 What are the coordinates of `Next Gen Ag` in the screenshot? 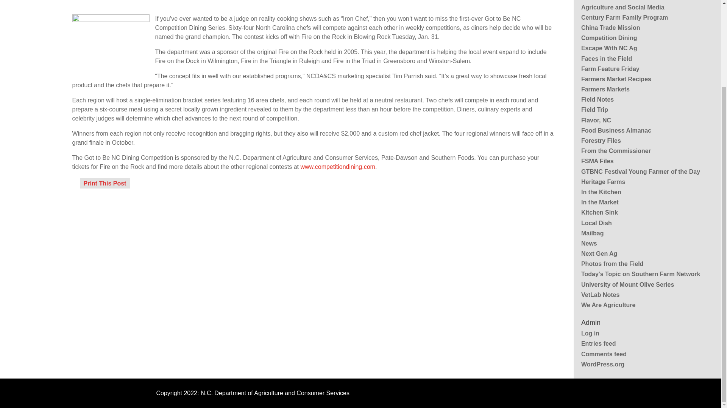 It's located at (599, 254).